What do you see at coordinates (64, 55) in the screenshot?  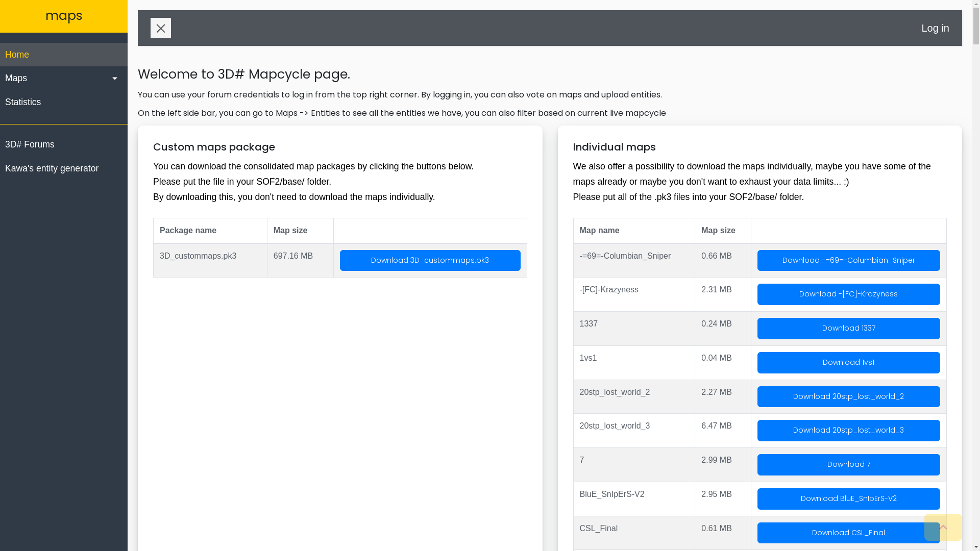 I see `Home` at bounding box center [64, 55].